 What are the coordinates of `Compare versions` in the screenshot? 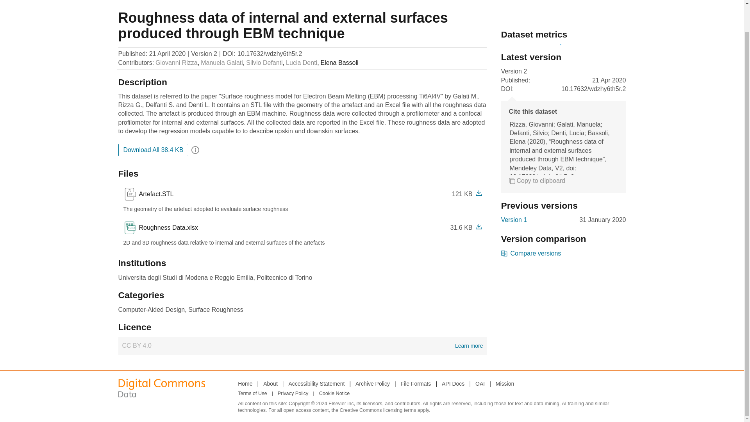 It's located at (453, 383).